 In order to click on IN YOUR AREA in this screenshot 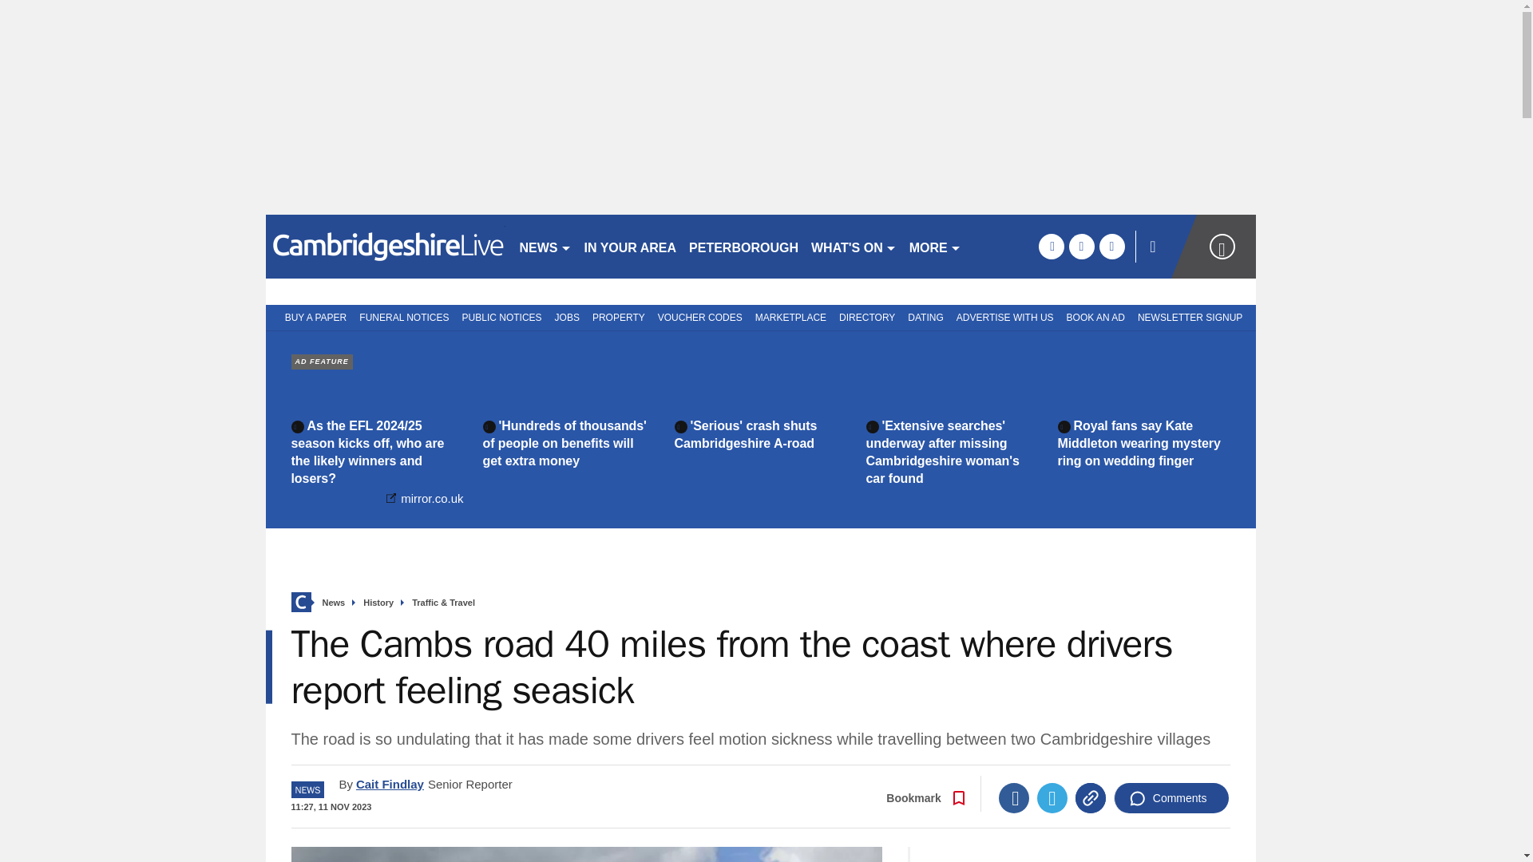, I will do `click(631, 246)`.